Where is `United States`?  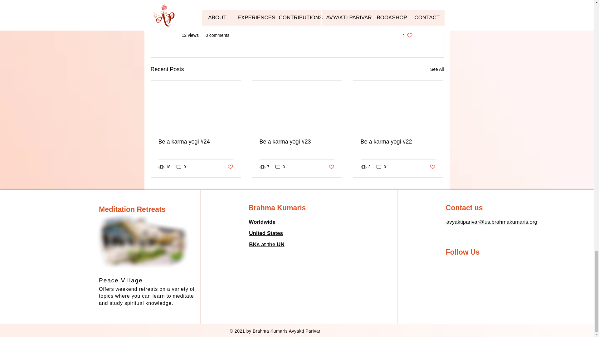 United States is located at coordinates (266, 233).